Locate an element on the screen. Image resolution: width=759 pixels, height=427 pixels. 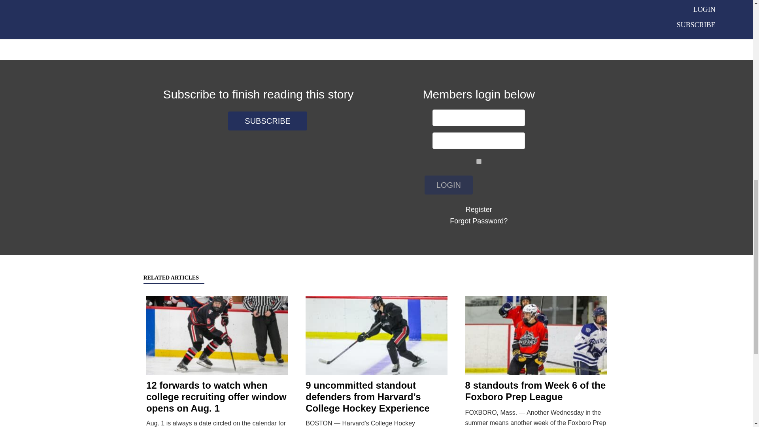
Login is located at coordinates (448, 185).